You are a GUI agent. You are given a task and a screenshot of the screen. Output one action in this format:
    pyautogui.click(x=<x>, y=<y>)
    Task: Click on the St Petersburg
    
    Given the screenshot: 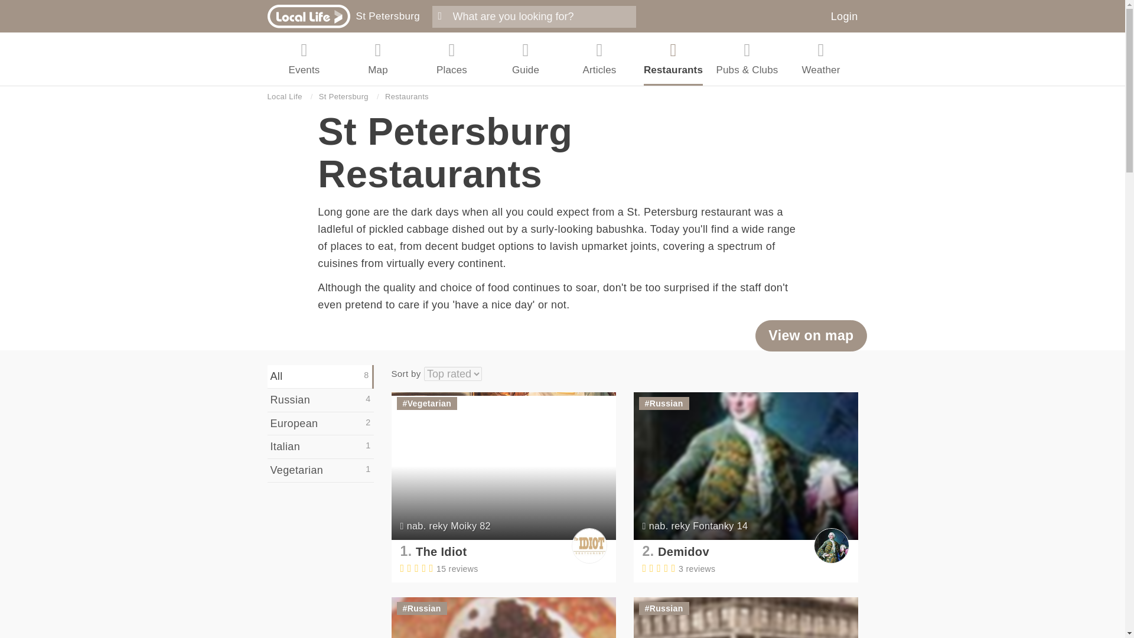 What is the action you would take?
    pyautogui.click(x=344, y=97)
    